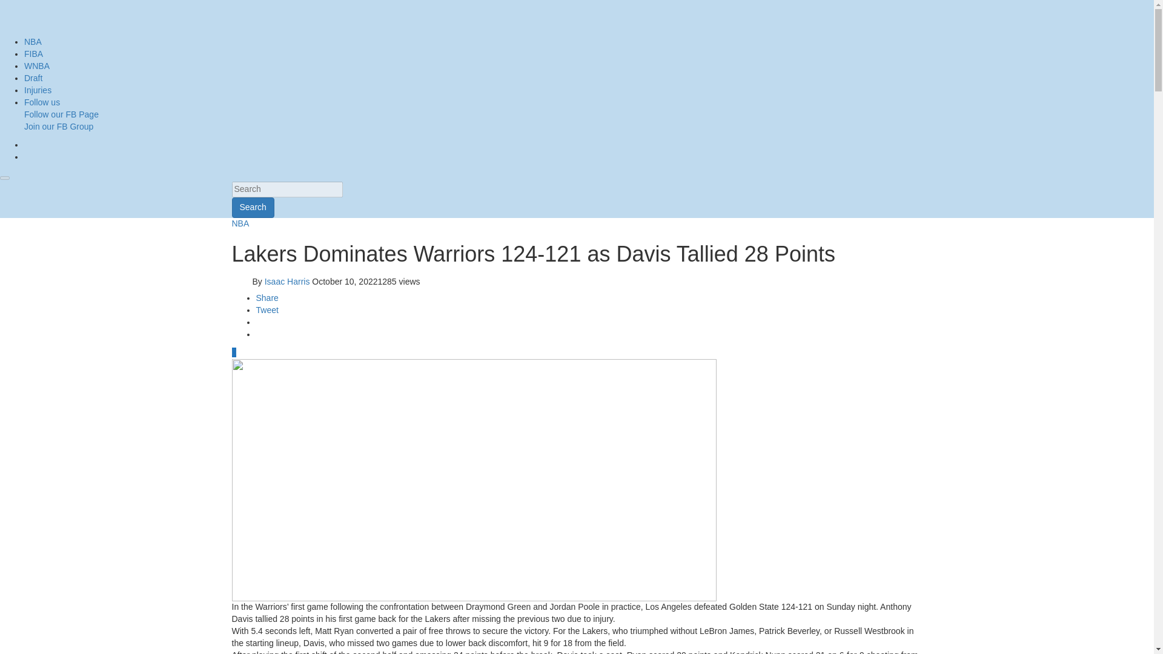 The height and width of the screenshot is (654, 1163). Describe the element at coordinates (267, 298) in the screenshot. I see `Share` at that location.